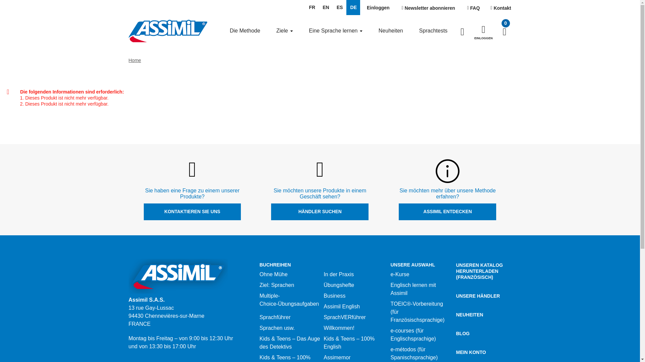 Image resolution: width=645 pixels, height=362 pixels. Describe the element at coordinates (428, 8) in the screenshot. I see `Newsletter abonnieren` at that location.